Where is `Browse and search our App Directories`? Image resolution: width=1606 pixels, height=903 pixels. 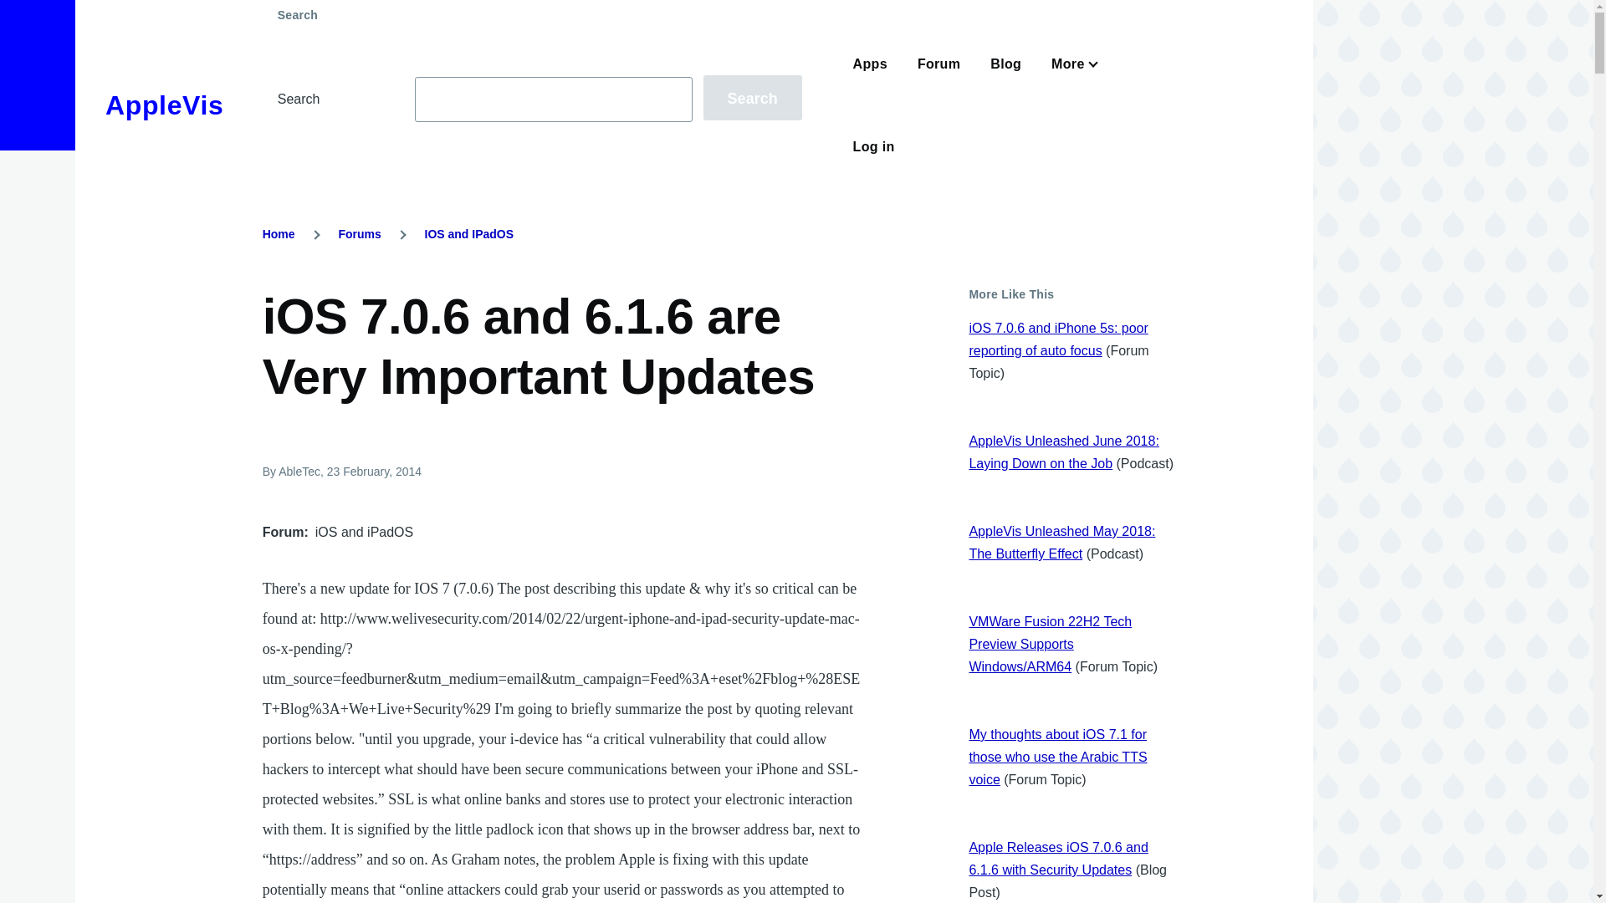
Browse and search our App Directories is located at coordinates (870, 64).